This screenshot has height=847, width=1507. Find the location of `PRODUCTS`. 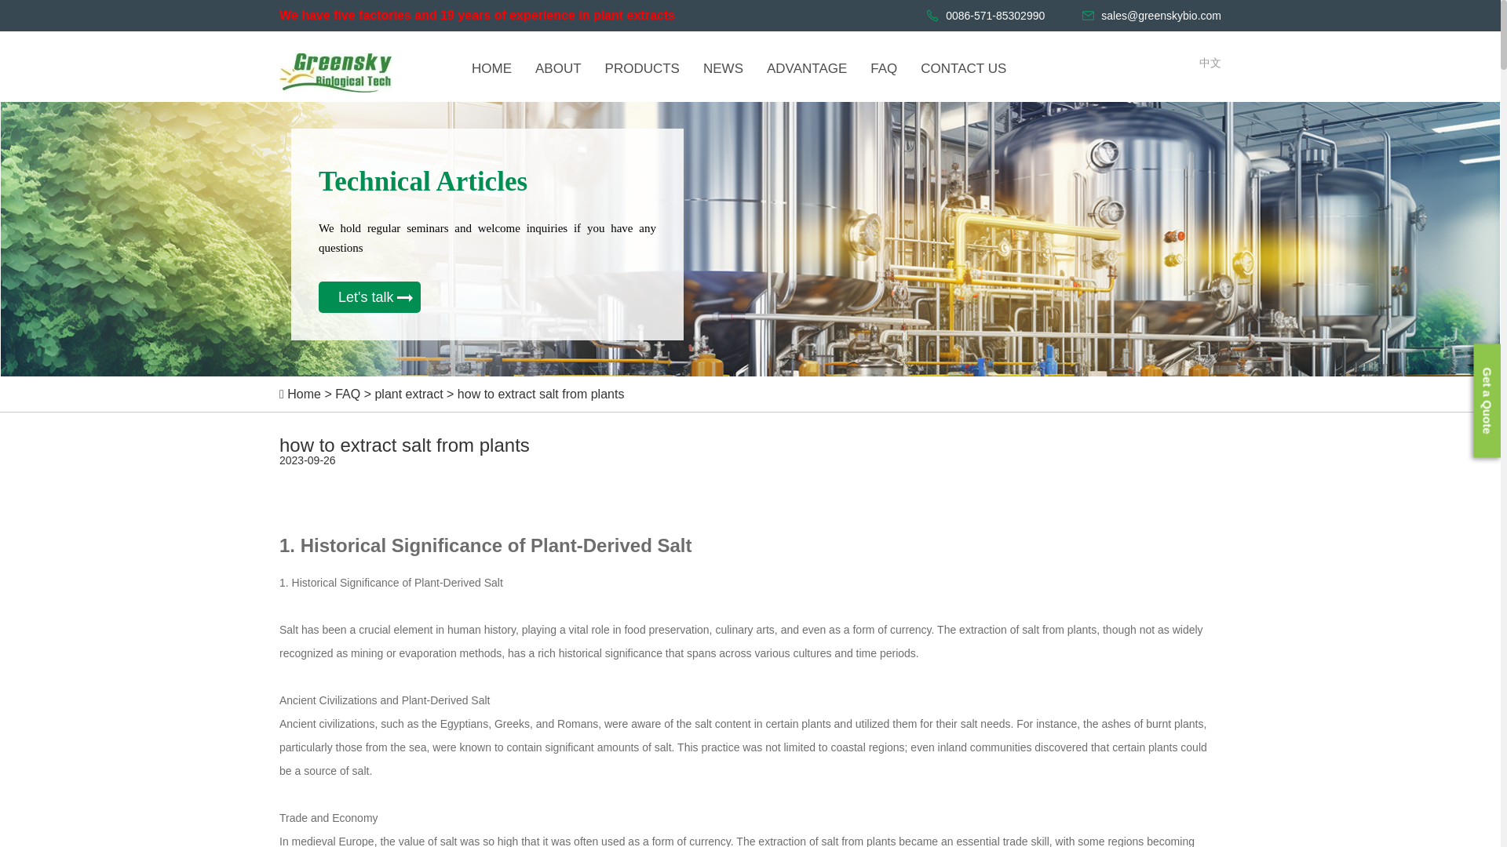

PRODUCTS is located at coordinates (642, 68).